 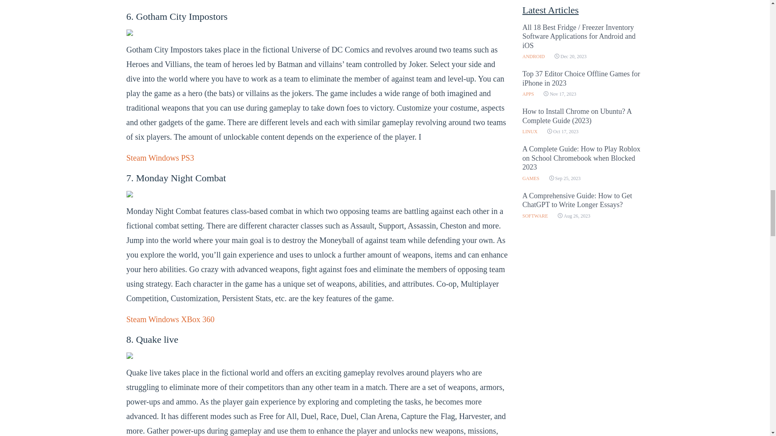 What do you see at coordinates (198, 319) in the screenshot?
I see `XBox 360` at bounding box center [198, 319].